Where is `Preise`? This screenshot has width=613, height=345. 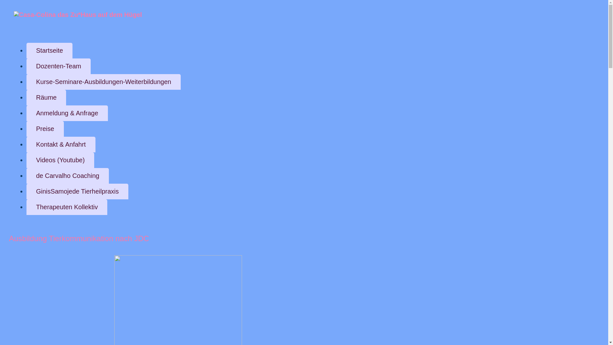 Preise is located at coordinates (45, 129).